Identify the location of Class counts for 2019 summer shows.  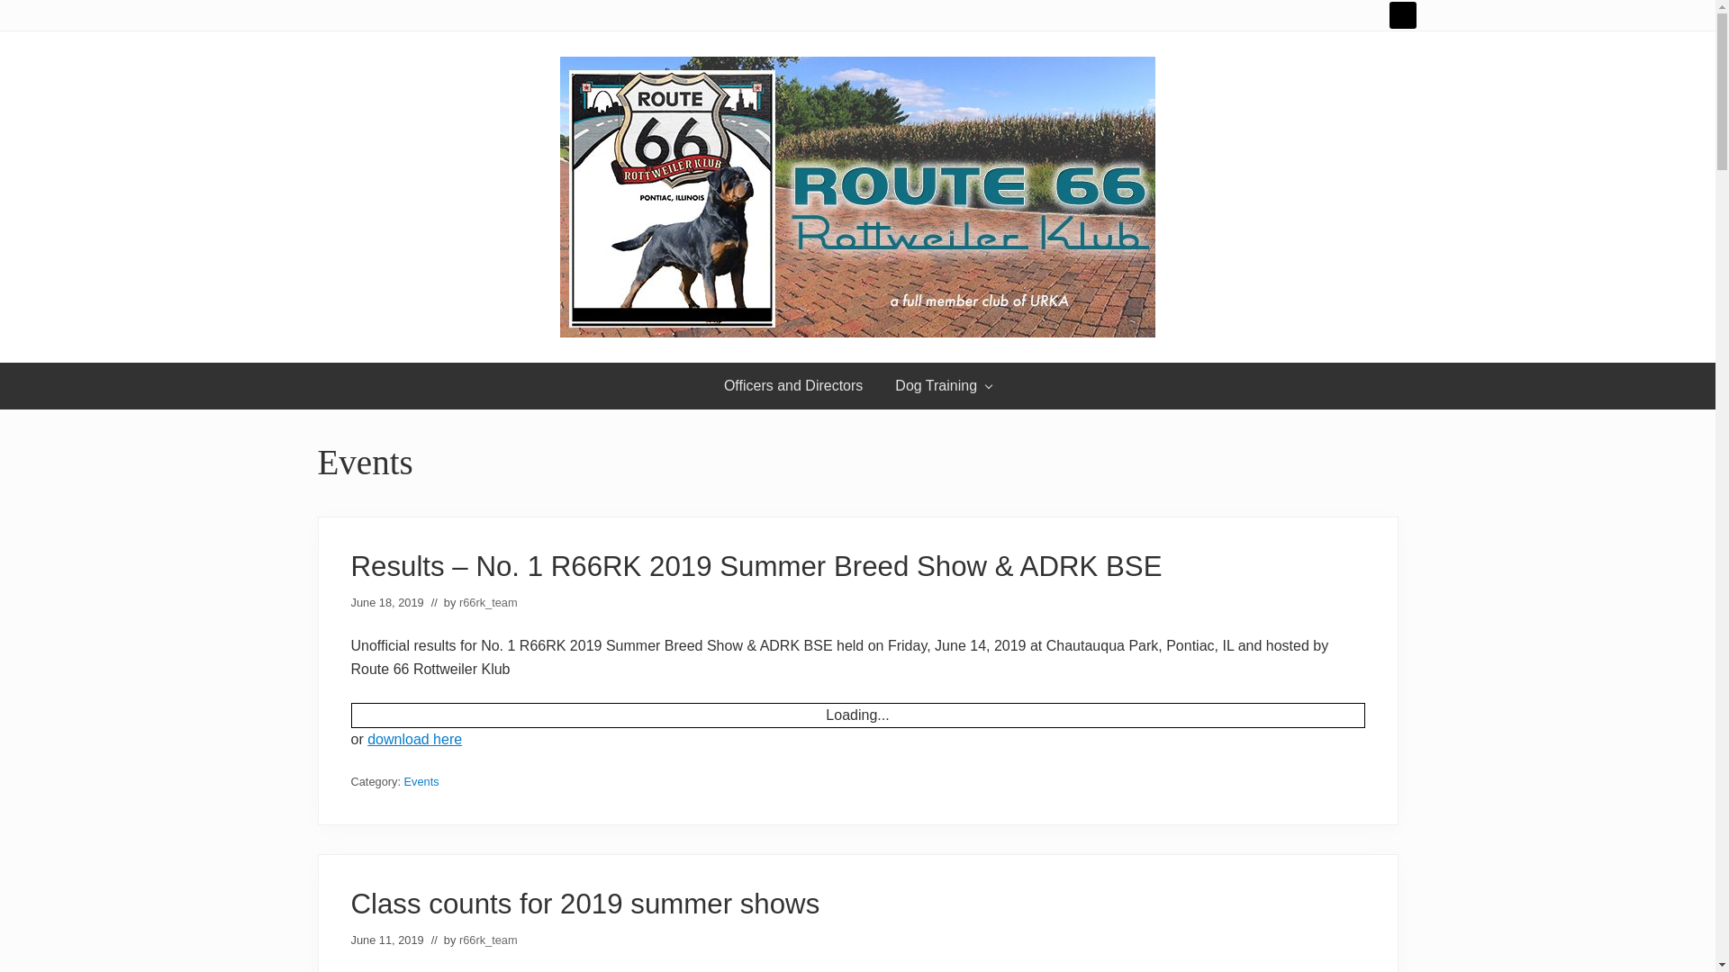
(585, 904).